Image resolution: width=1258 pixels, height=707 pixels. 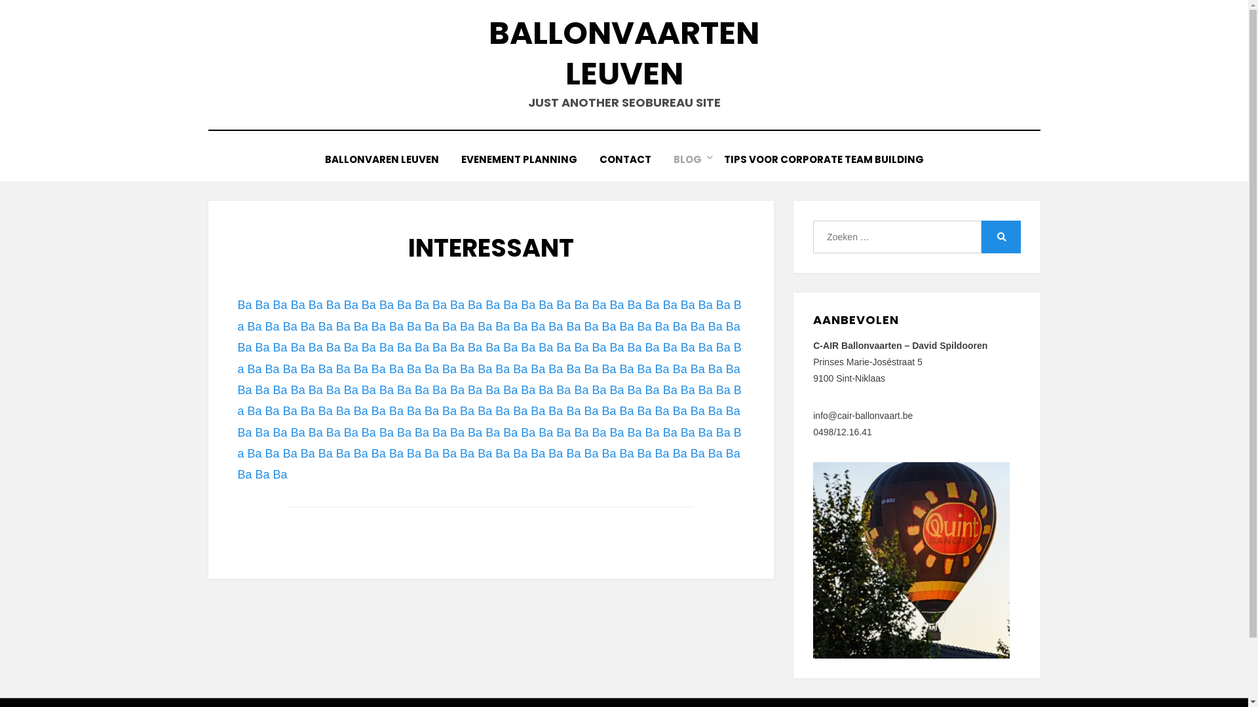 What do you see at coordinates (520, 326) in the screenshot?
I see `Ba` at bounding box center [520, 326].